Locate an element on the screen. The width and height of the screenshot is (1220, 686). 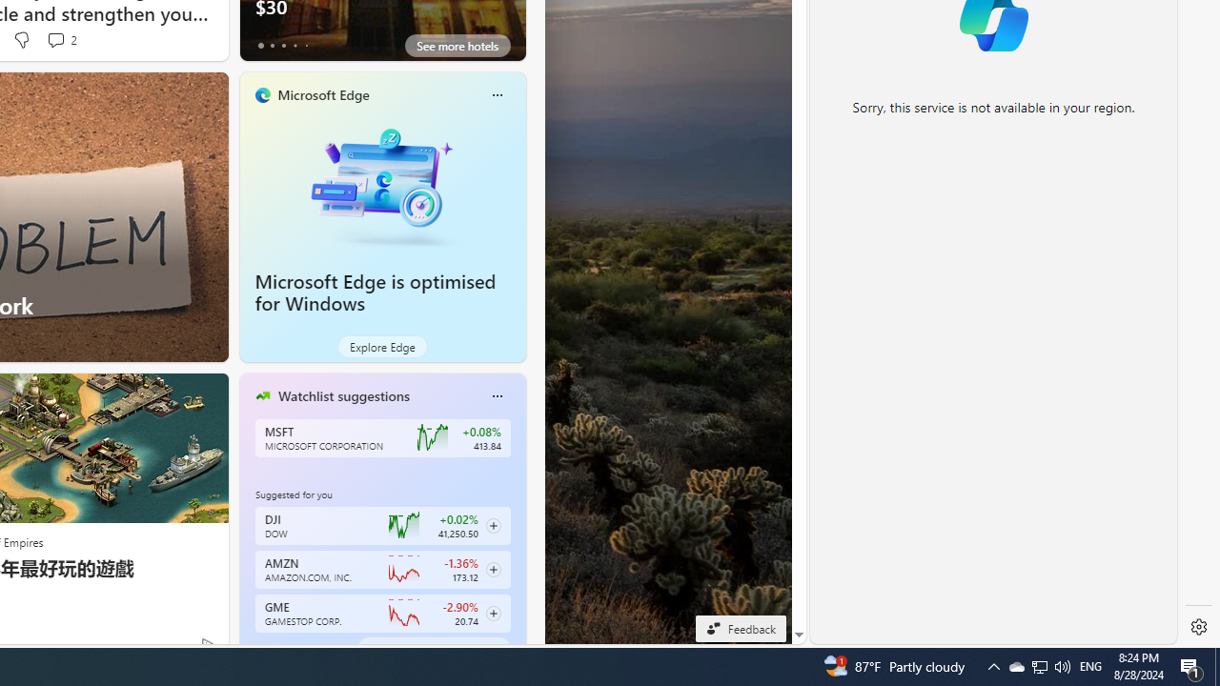
Microsoft Edge is optimised for Windows is located at coordinates (376, 293).